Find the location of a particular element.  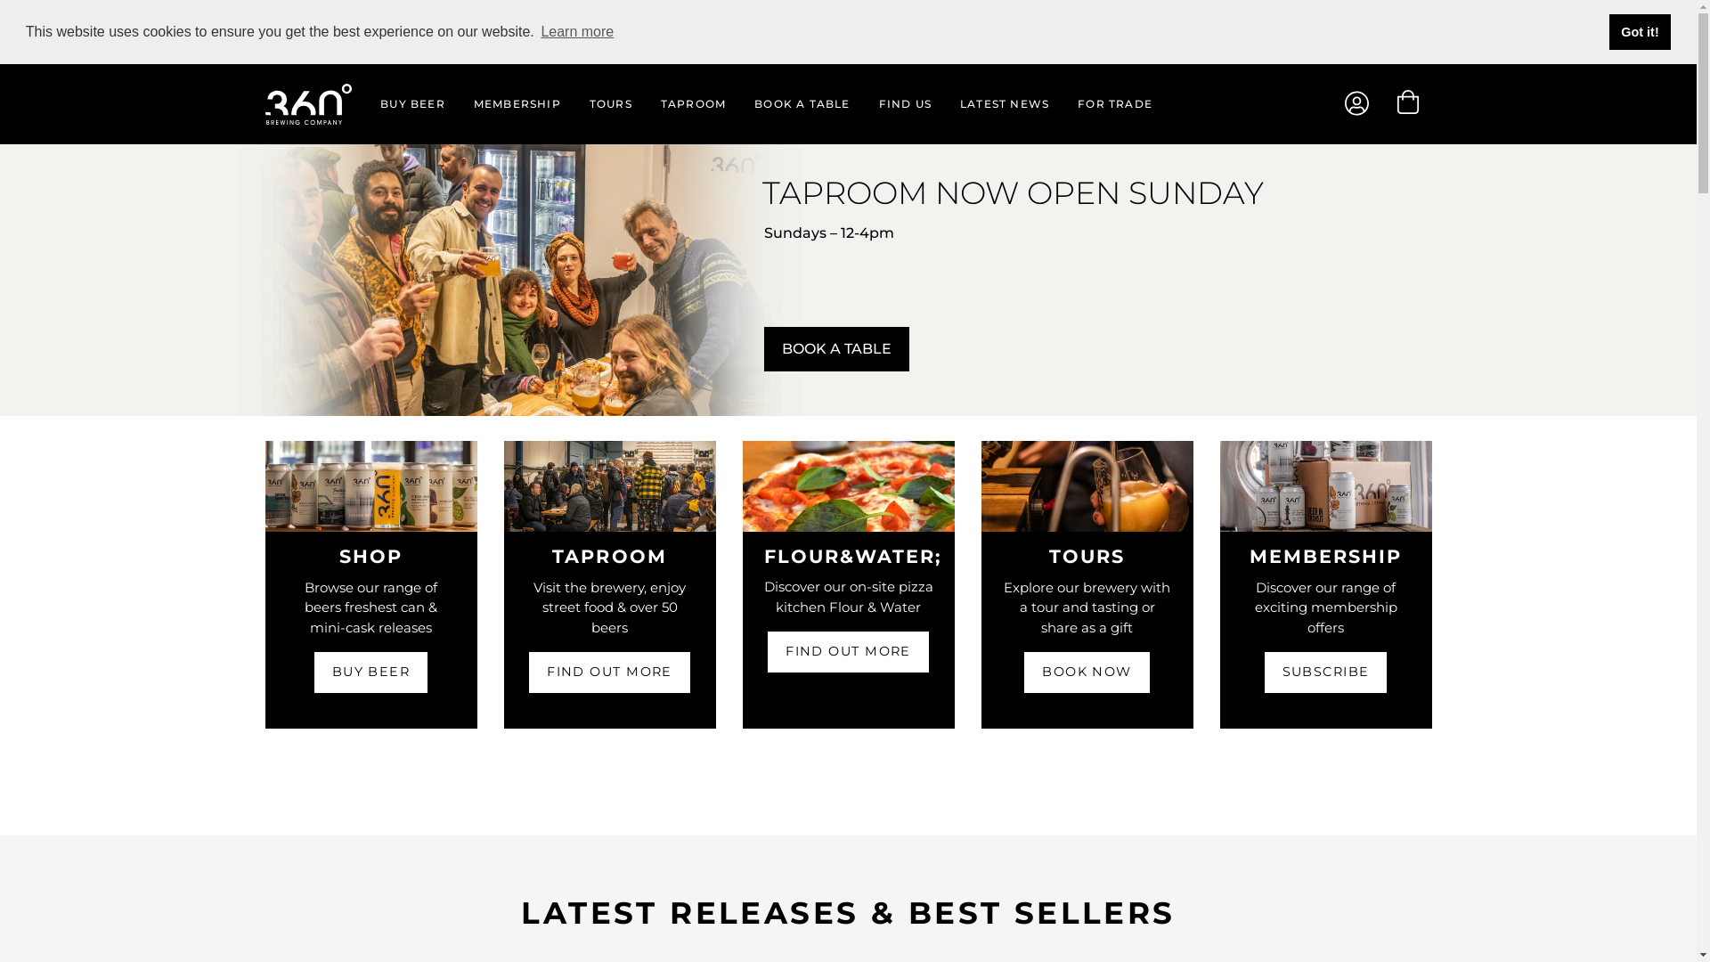

MEMBERSHIP is located at coordinates (1326, 556).